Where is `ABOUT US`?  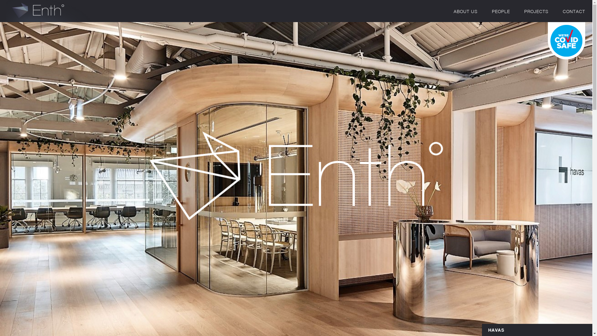
ABOUT US is located at coordinates (466, 11).